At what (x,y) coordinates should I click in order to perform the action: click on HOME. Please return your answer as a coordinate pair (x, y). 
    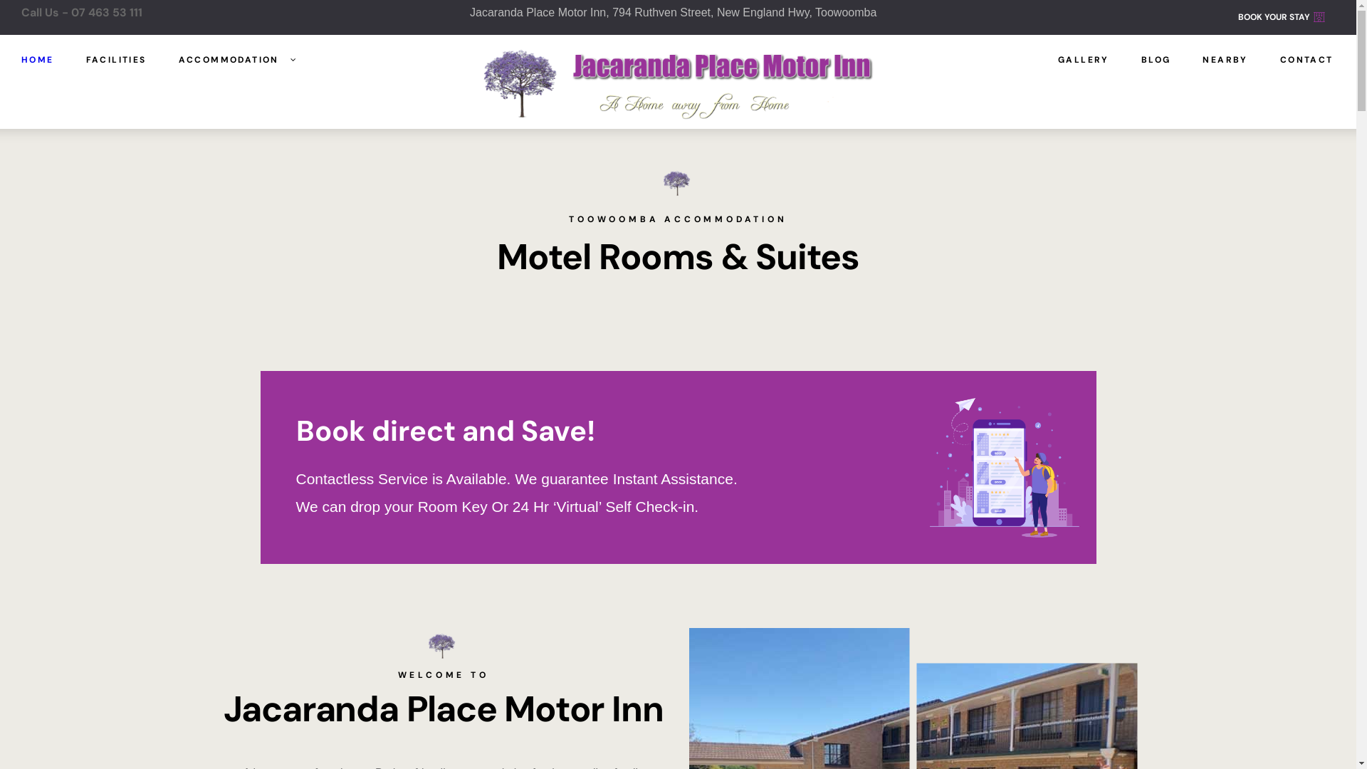
    Looking at the image, I should click on (38, 60).